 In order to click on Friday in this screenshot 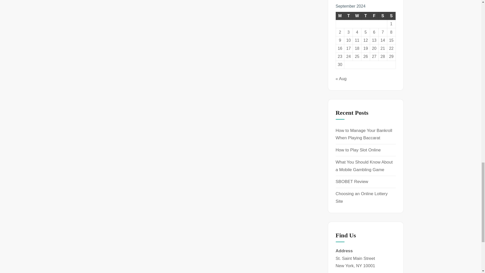, I will do `click(374, 16)`.